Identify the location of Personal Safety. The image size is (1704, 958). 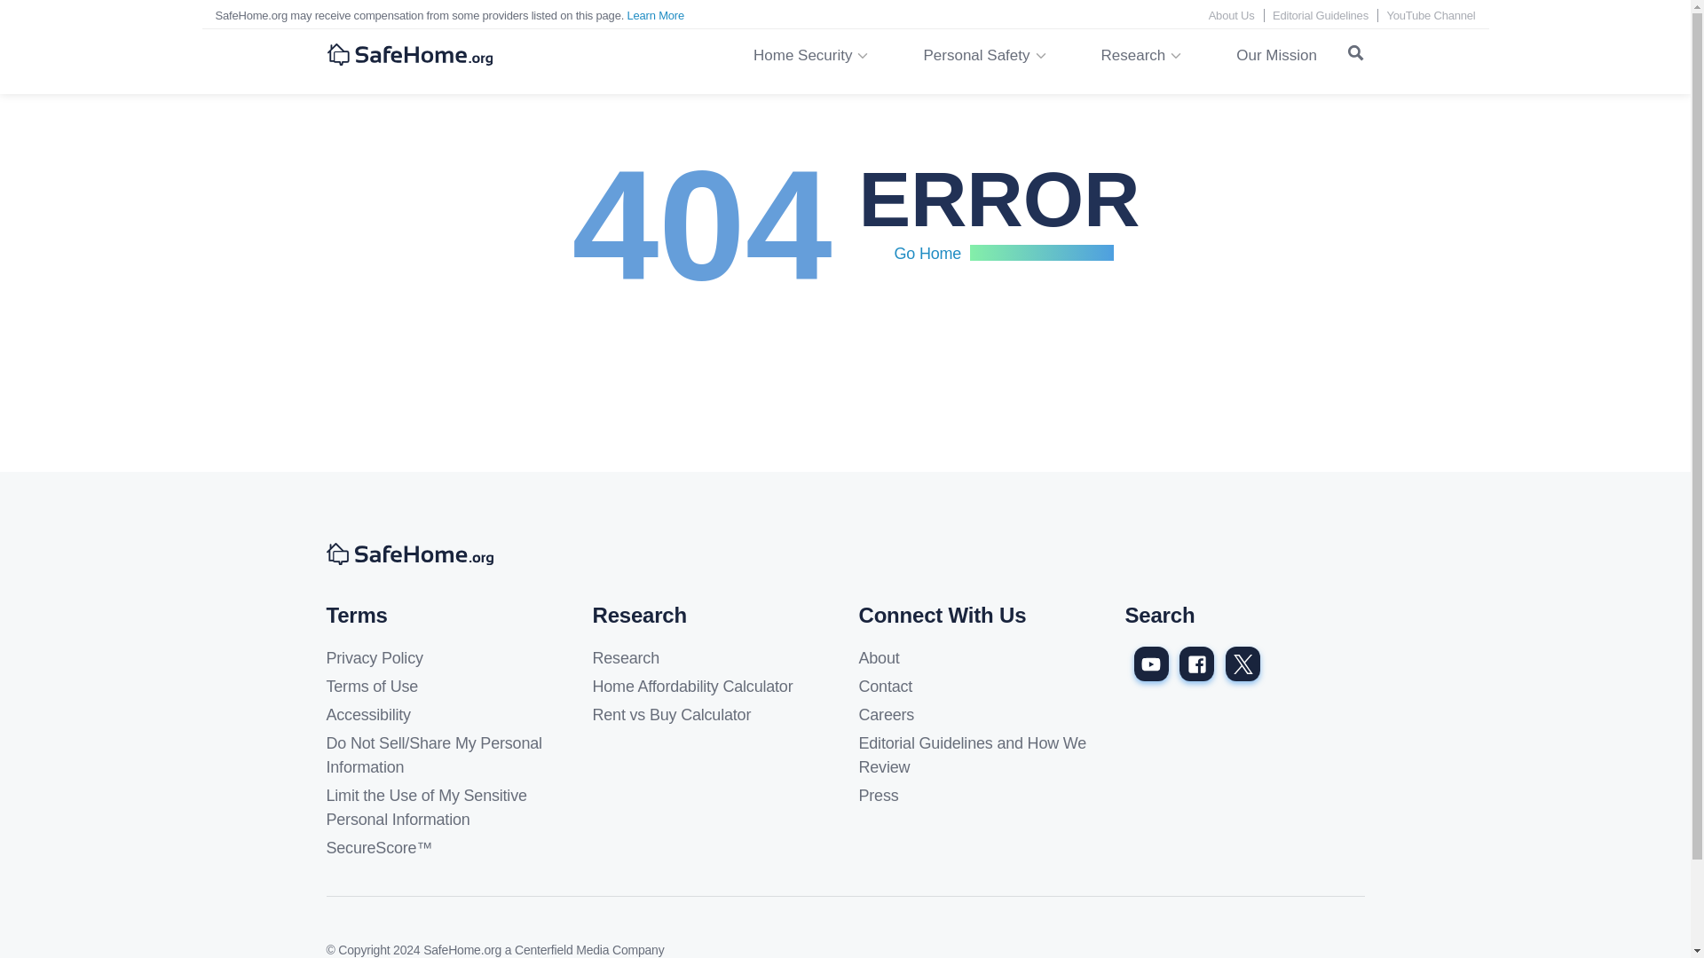
(976, 56).